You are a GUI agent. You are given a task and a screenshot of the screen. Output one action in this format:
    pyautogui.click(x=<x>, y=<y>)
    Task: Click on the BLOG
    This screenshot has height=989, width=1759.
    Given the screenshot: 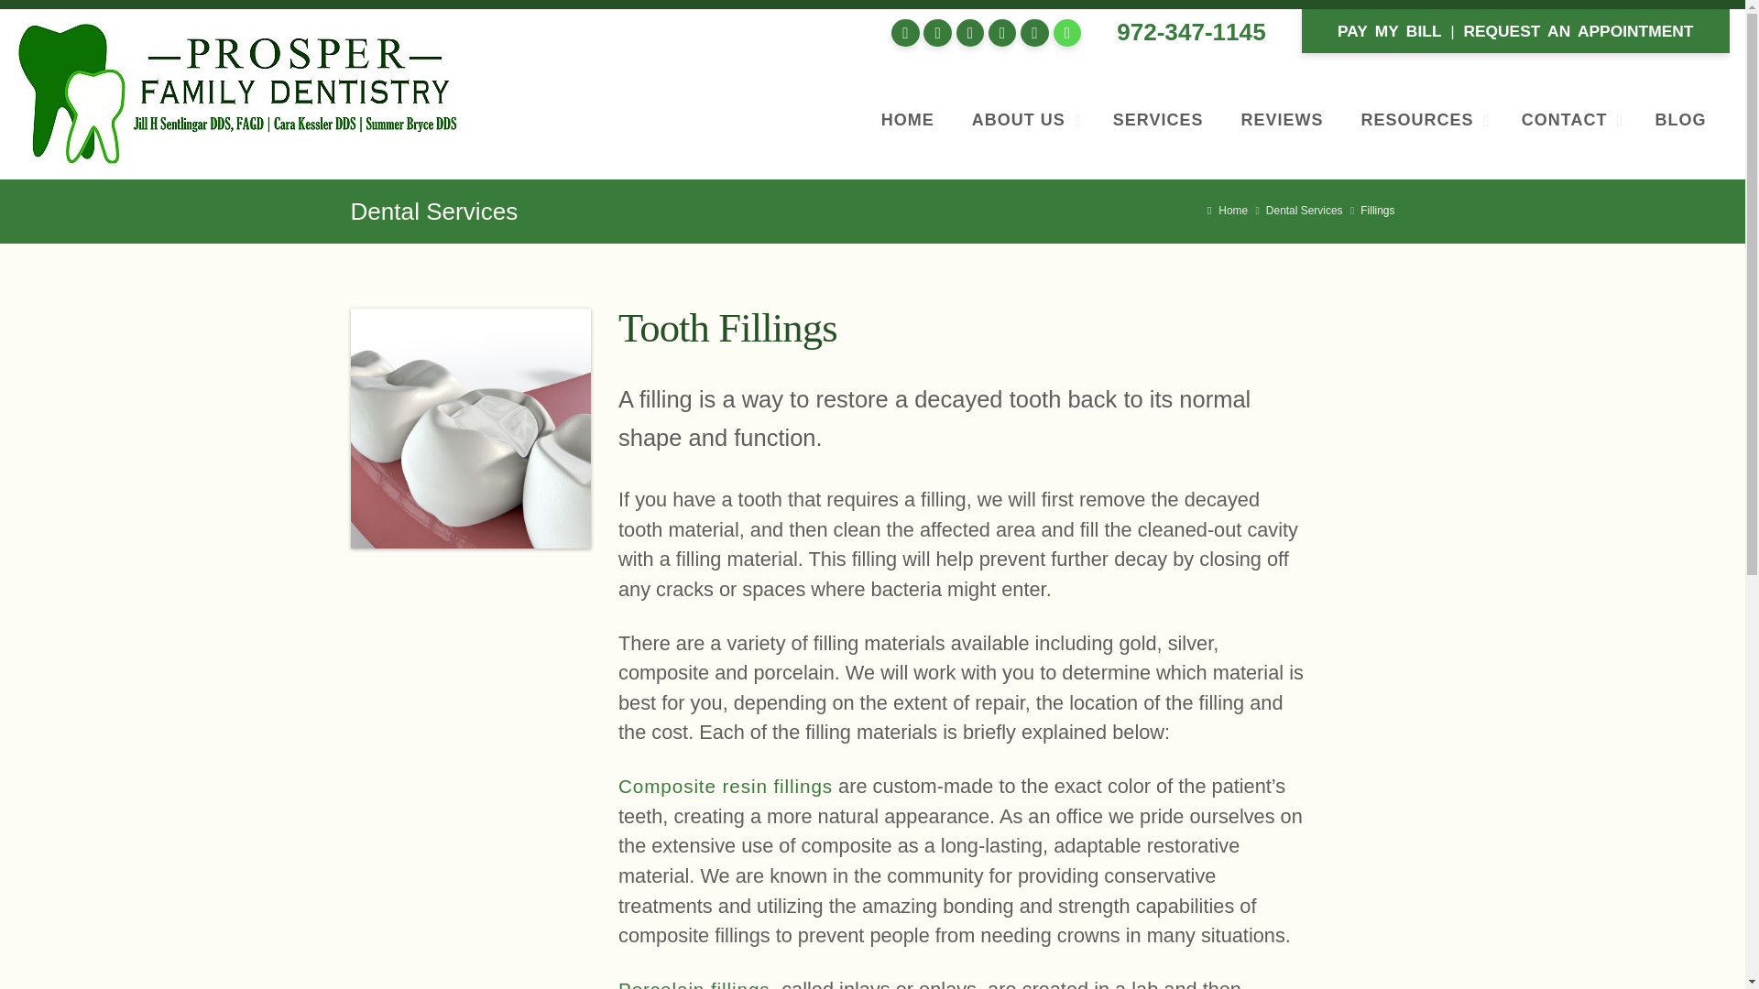 What is the action you would take?
    pyautogui.click(x=1681, y=119)
    